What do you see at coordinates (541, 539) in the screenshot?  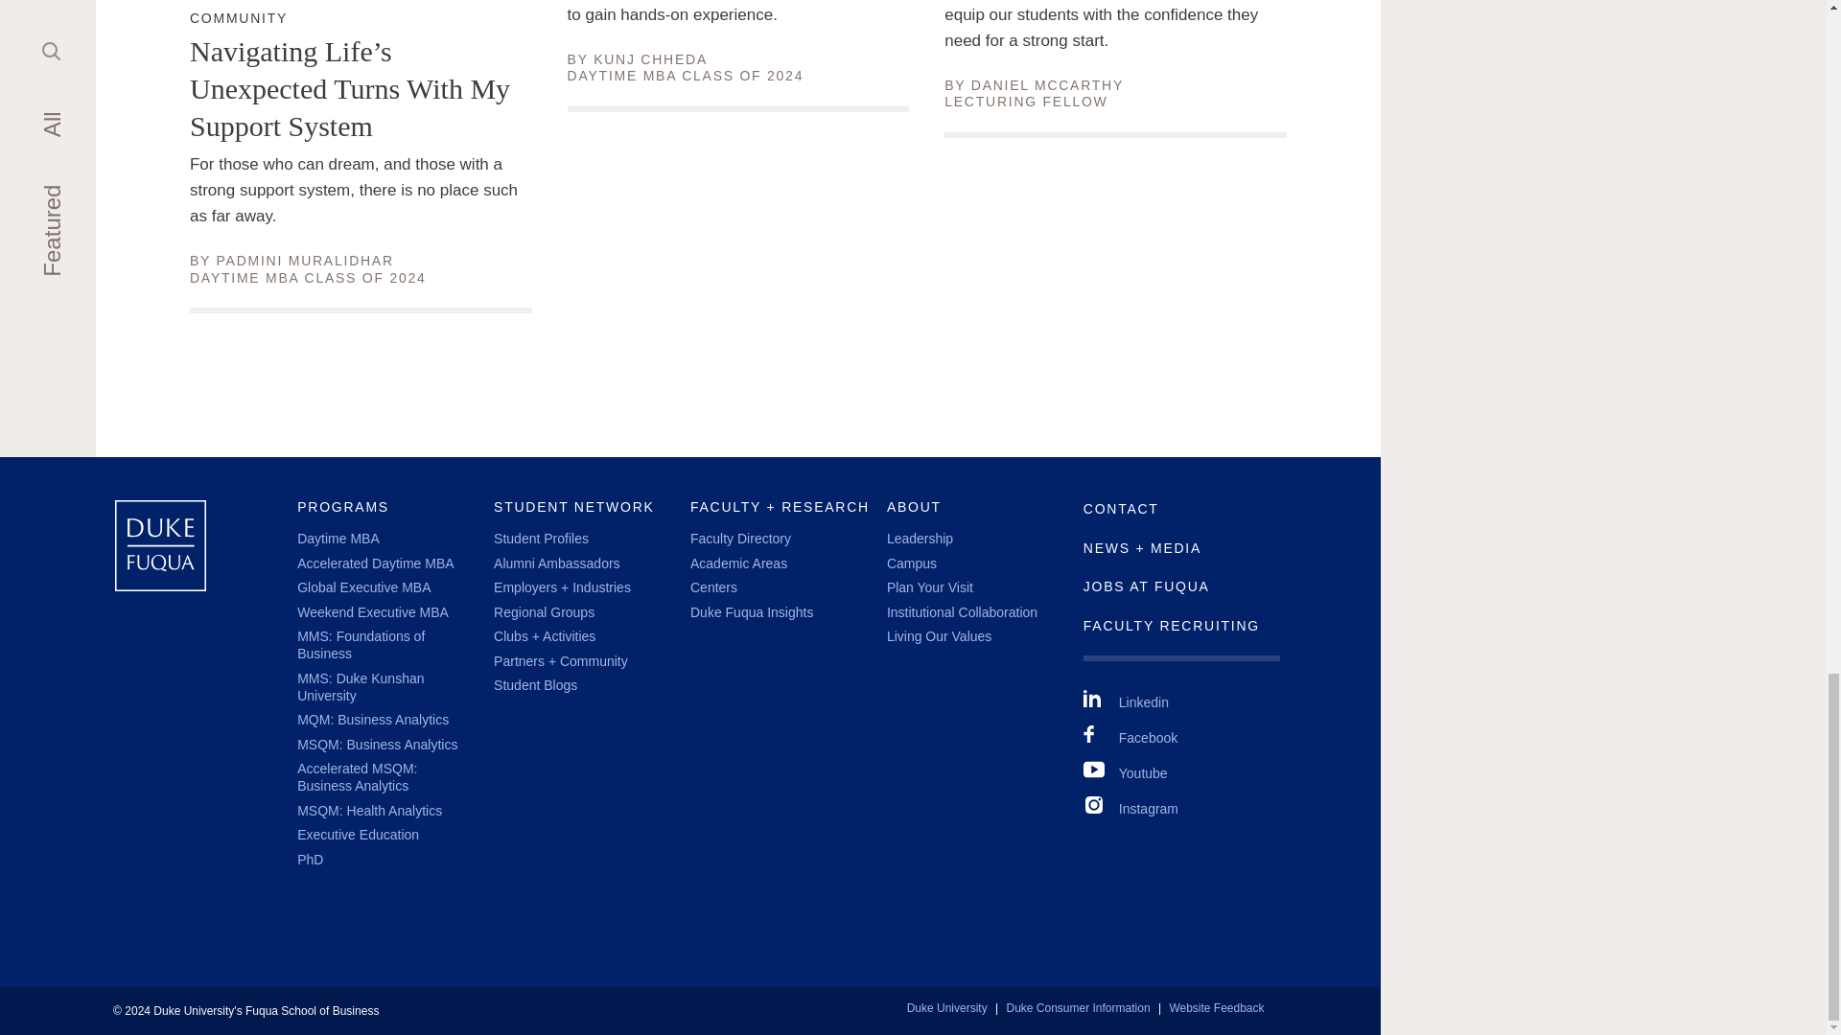 I see `MQM: Business Analytics` at bounding box center [541, 539].